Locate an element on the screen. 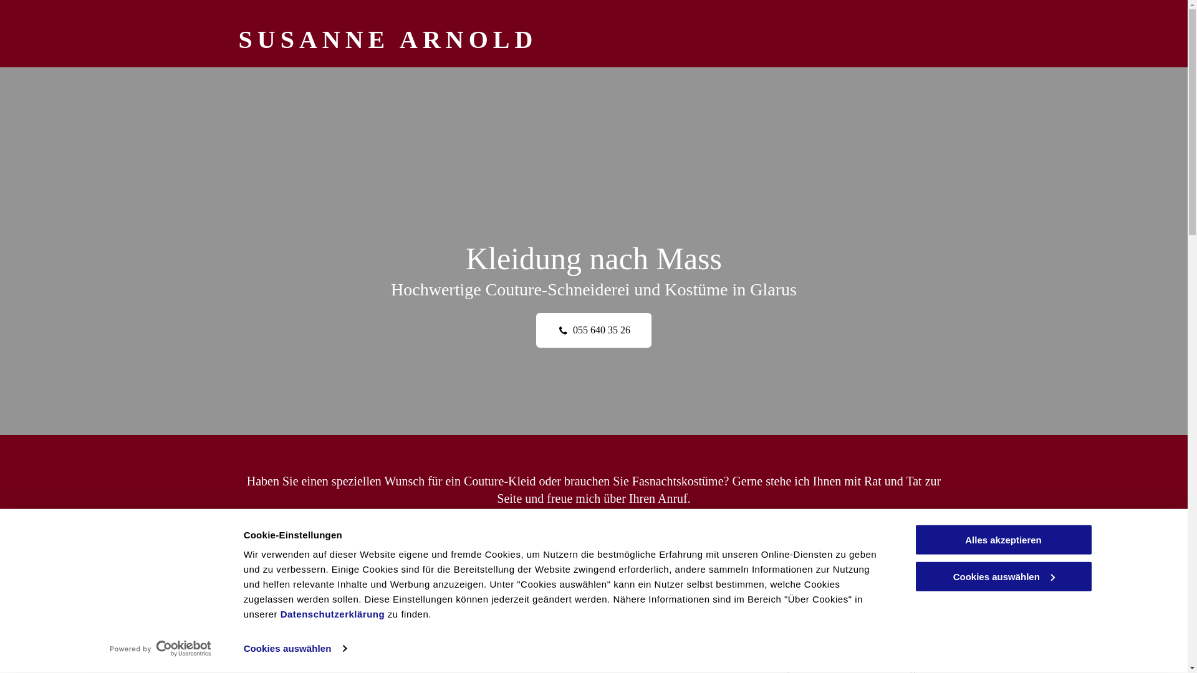 The height and width of the screenshot is (673, 1197). SUSANNE ARNOLD is located at coordinates (388, 40).